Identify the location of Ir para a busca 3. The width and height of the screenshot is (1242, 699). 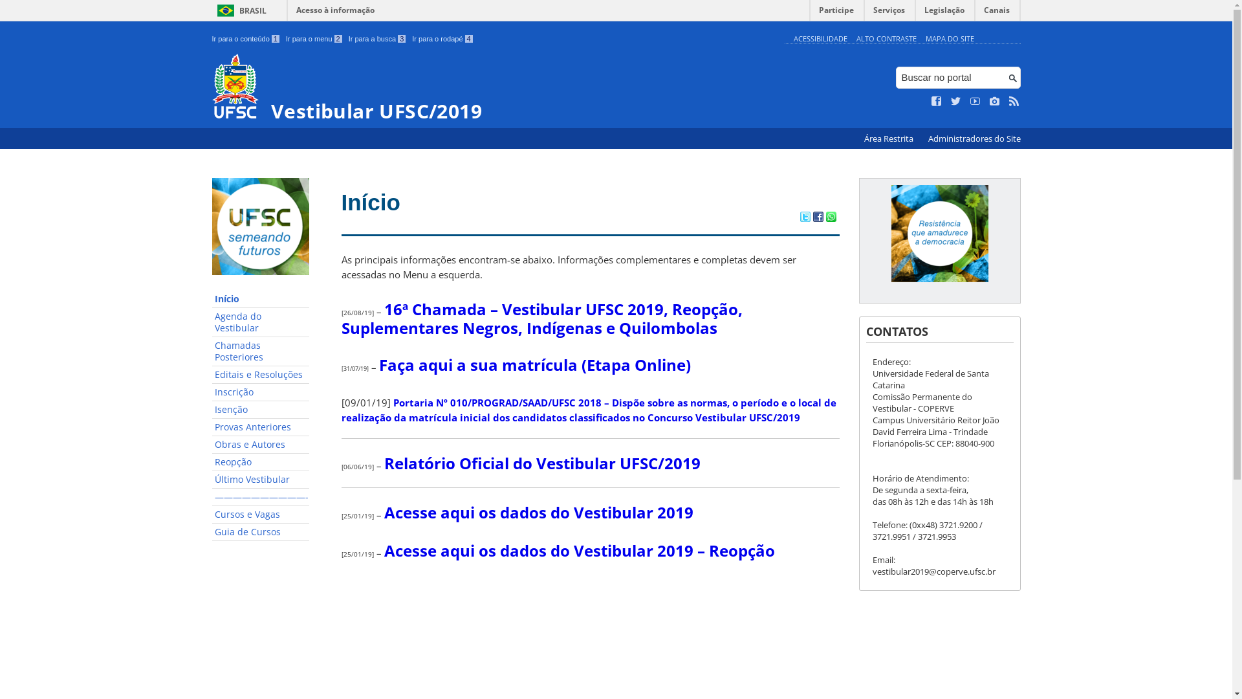
(378, 39).